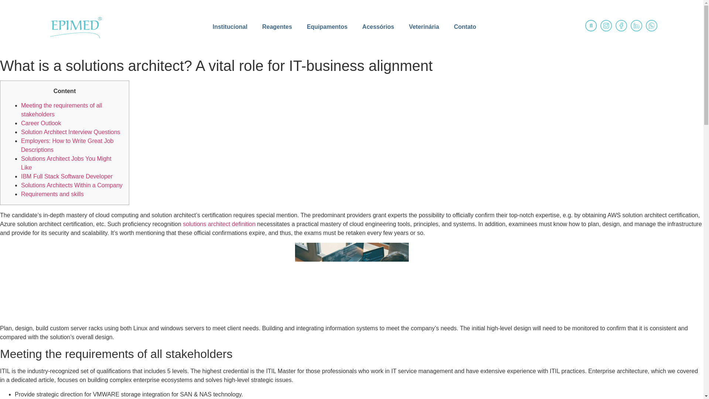  Describe the element at coordinates (67, 145) in the screenshot. I see `Employers: How to Write Great Job Descriptions` at that location.